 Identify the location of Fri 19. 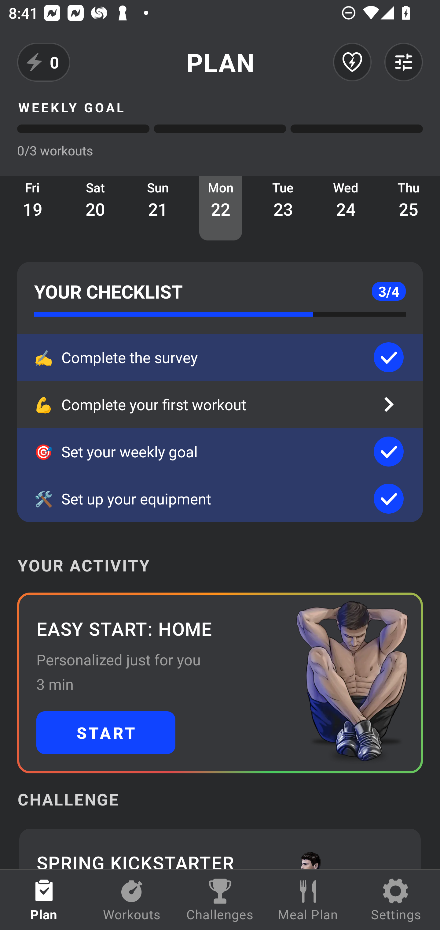
(33, 208).